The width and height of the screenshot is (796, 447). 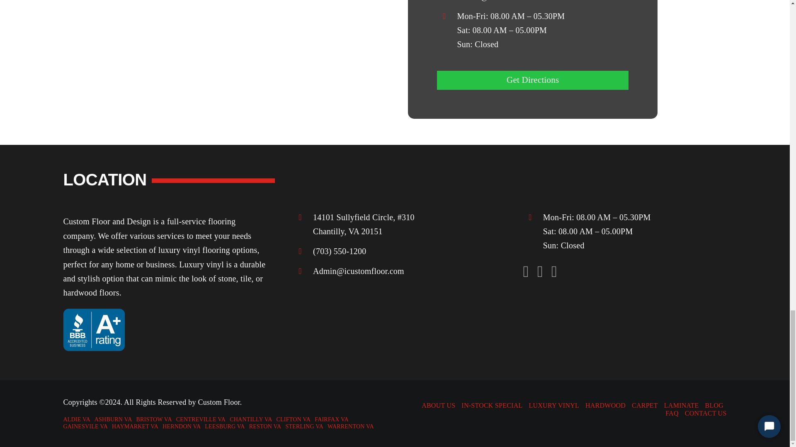 I want to click on CENTREVILLE VA, so click(x=203, y=420).